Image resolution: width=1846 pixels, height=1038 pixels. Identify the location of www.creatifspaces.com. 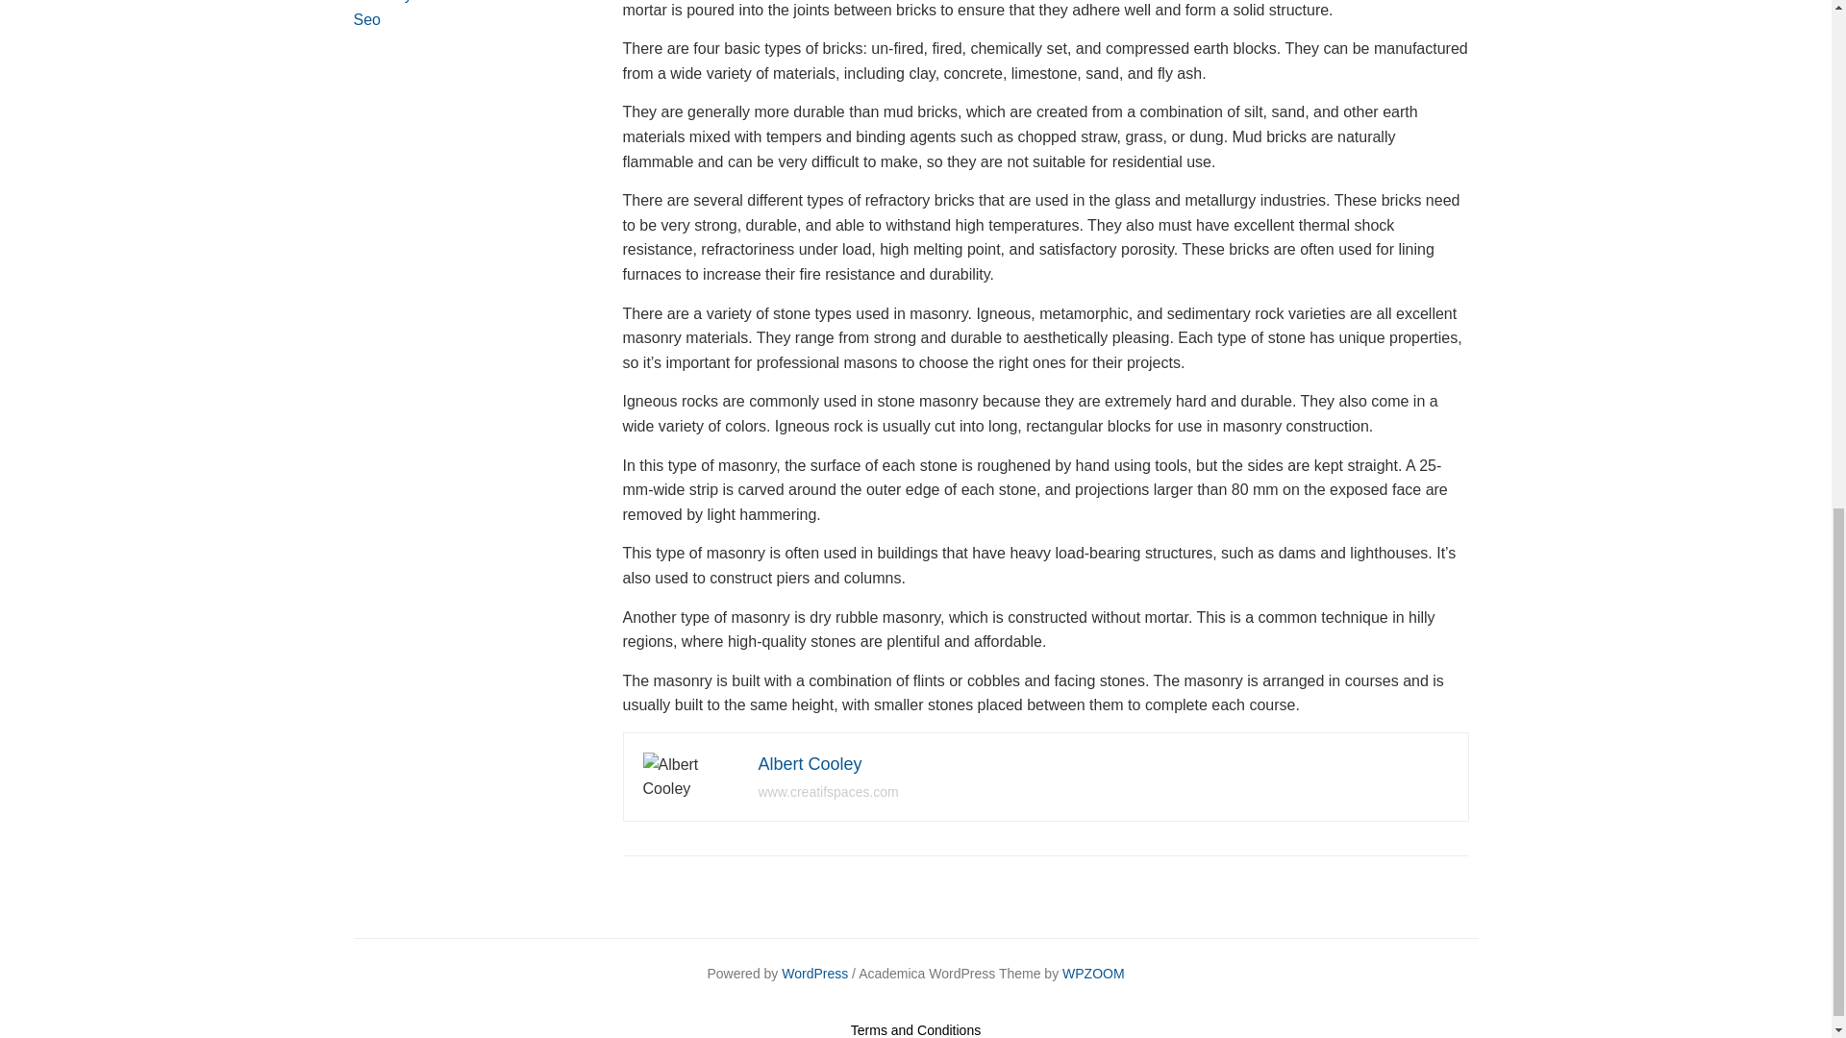
(827, 792).